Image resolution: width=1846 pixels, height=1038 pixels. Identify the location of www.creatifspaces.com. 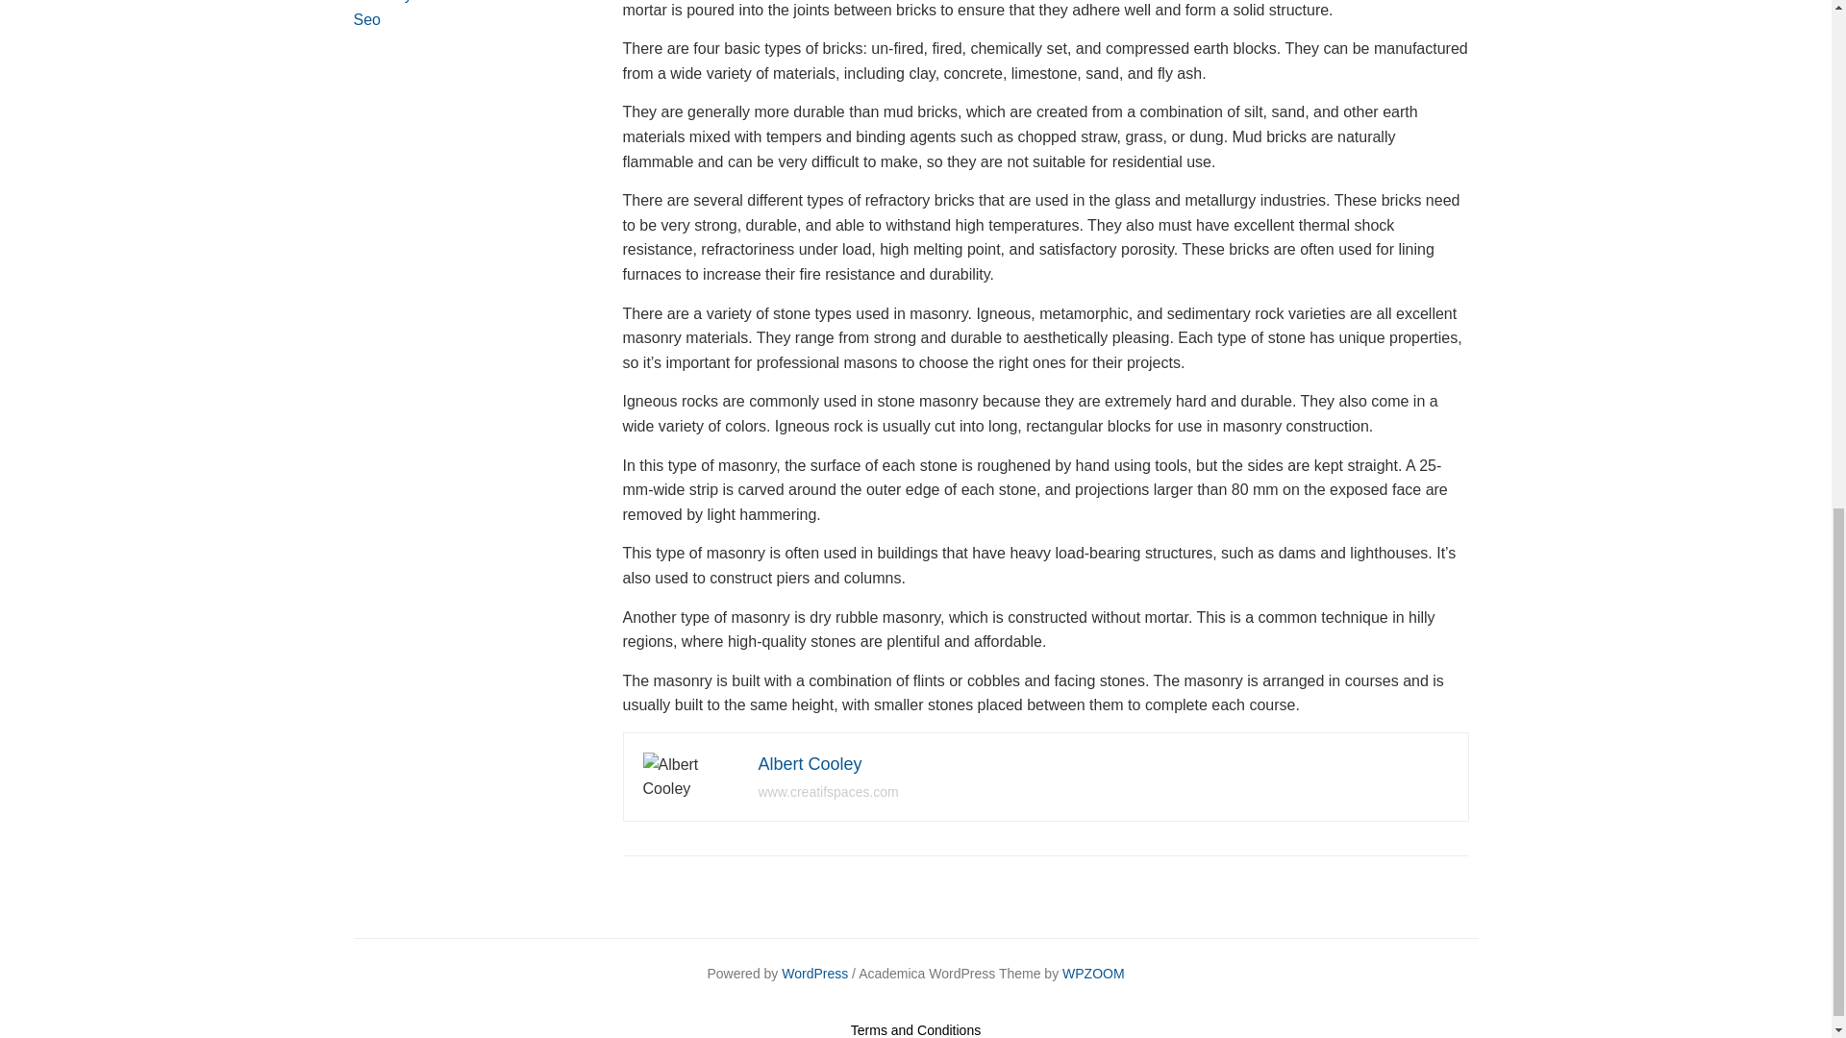
(827, 792).